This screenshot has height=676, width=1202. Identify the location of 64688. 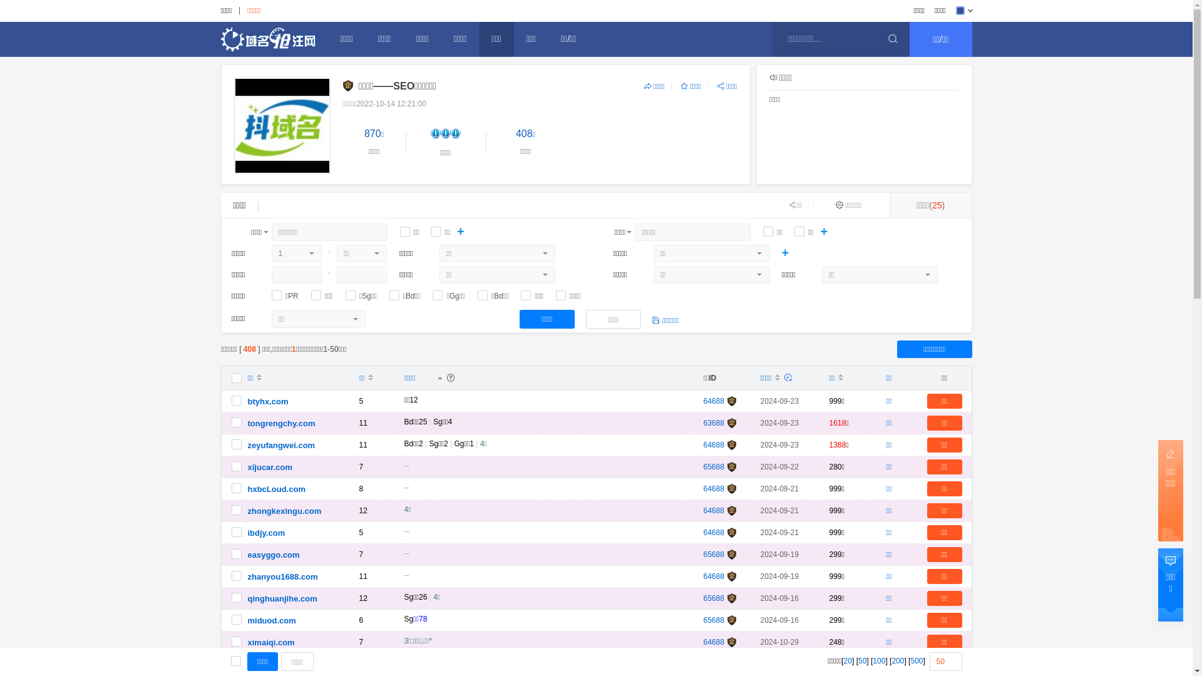
(714, 576).